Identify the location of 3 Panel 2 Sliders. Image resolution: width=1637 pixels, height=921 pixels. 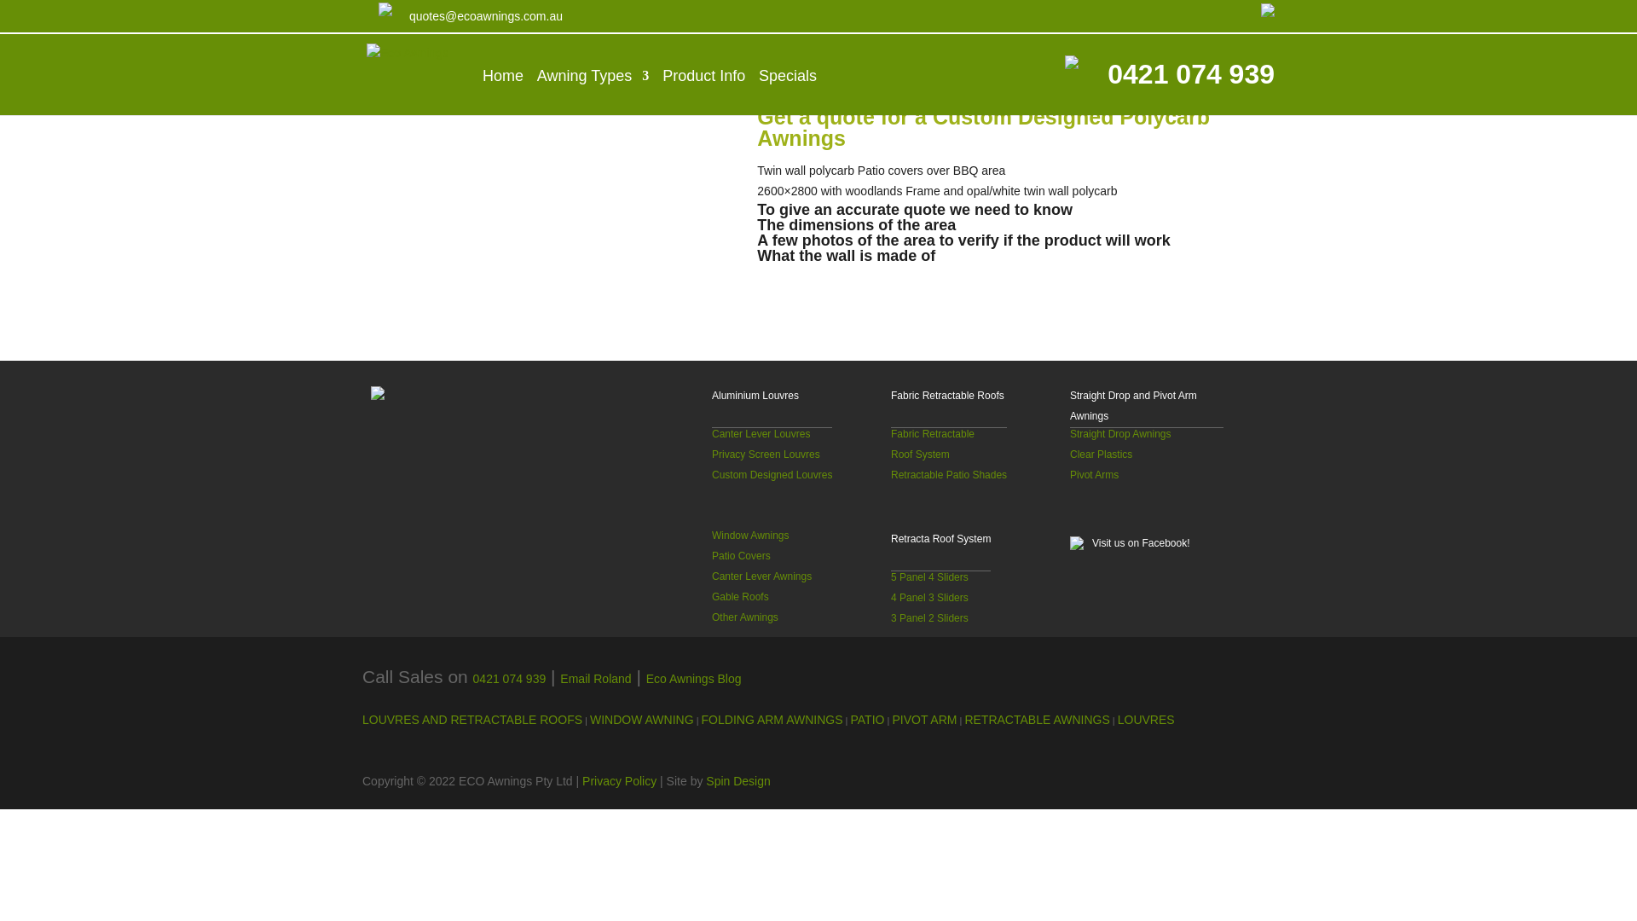
(929, 618).